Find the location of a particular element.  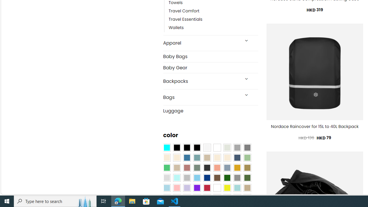

Light Green is located at coordinates (247, 158).